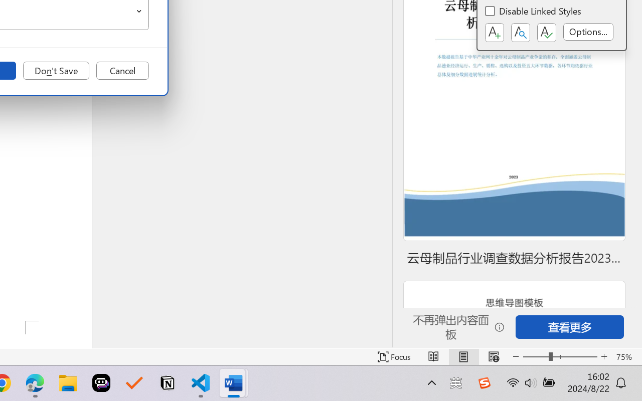 The image size is (642, 401). I want to click on Read Mode, so click(433, 357).